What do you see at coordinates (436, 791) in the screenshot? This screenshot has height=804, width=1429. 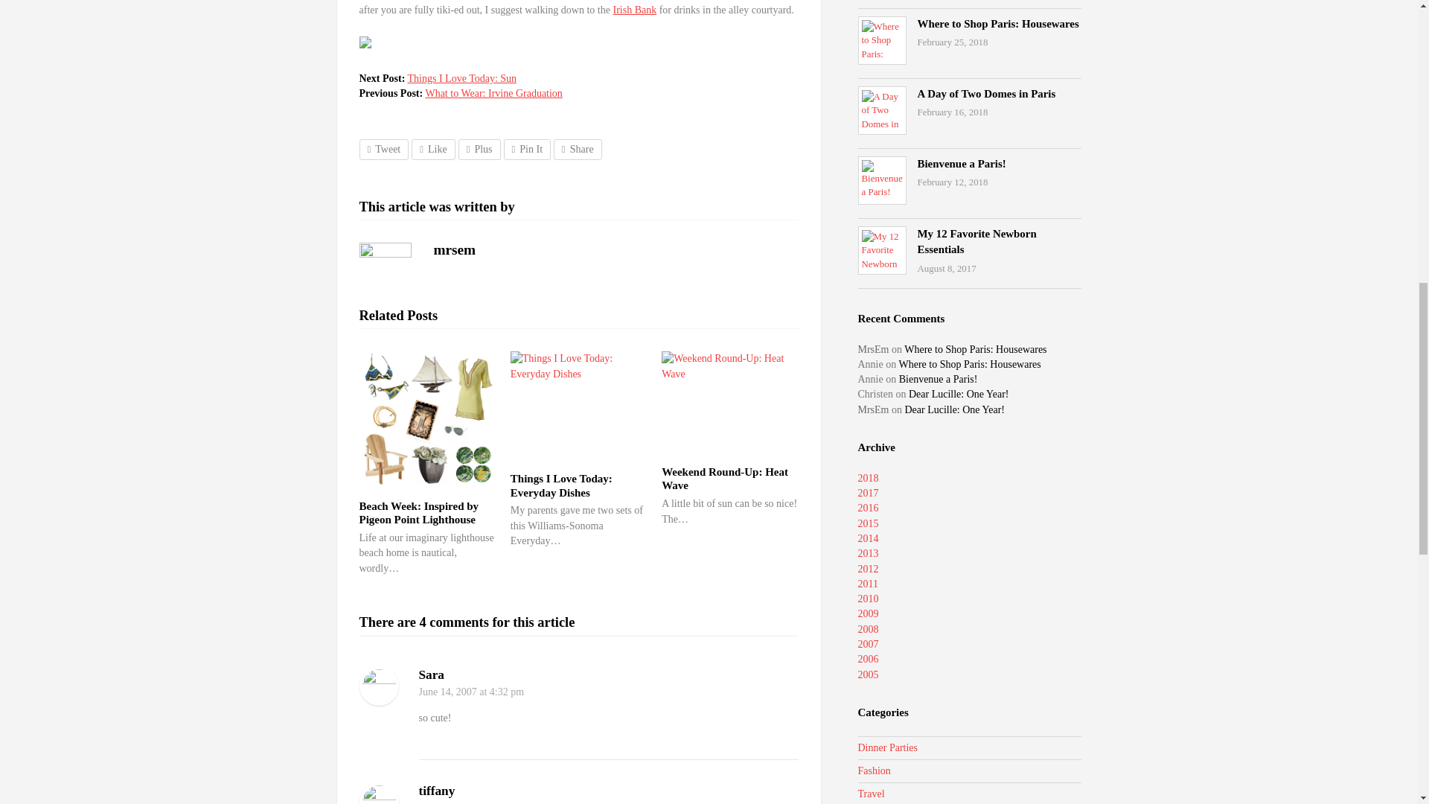 I see `tiffany` at bounding box center [436, 791].